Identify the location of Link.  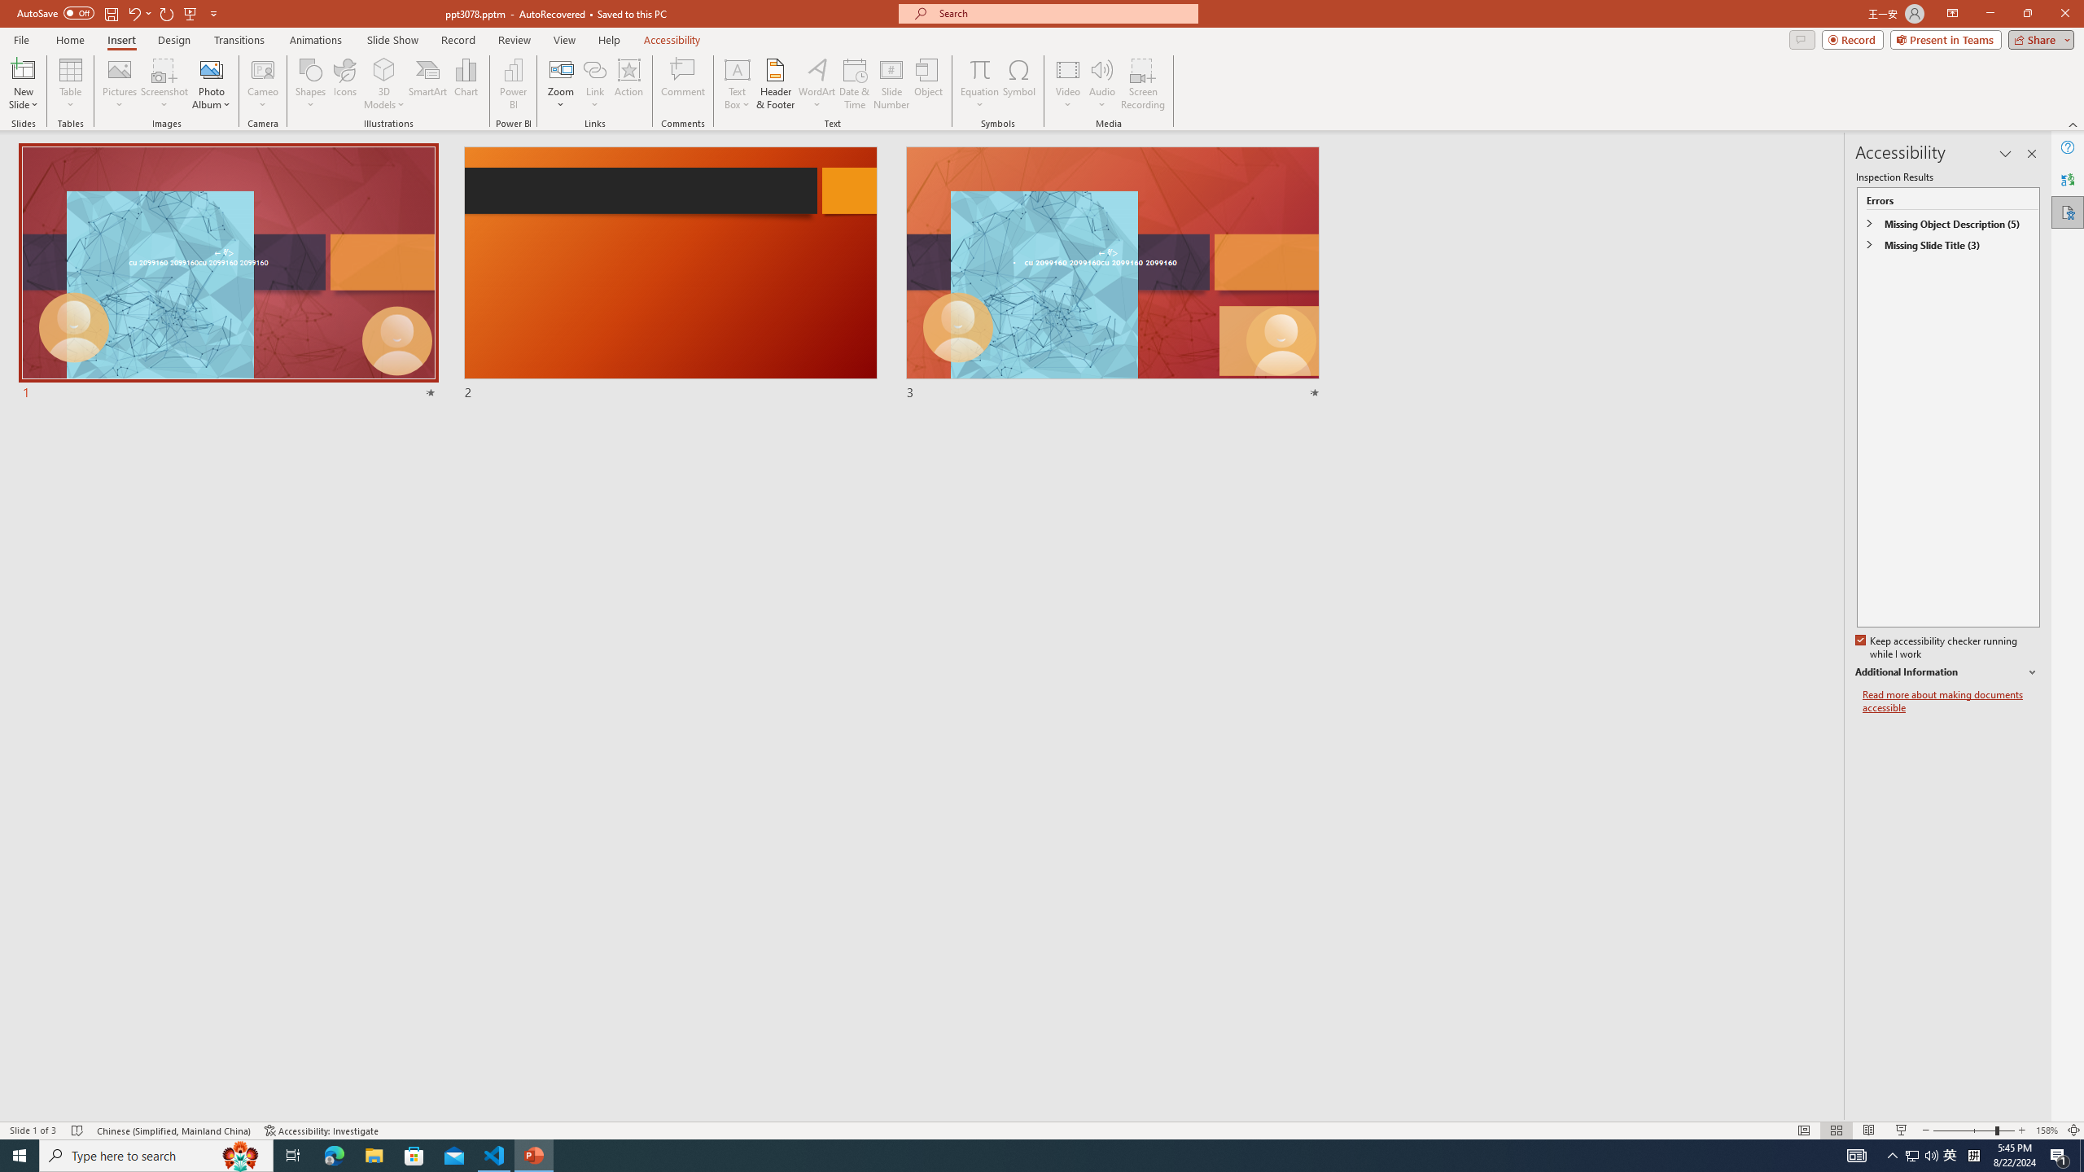
(594, 84).